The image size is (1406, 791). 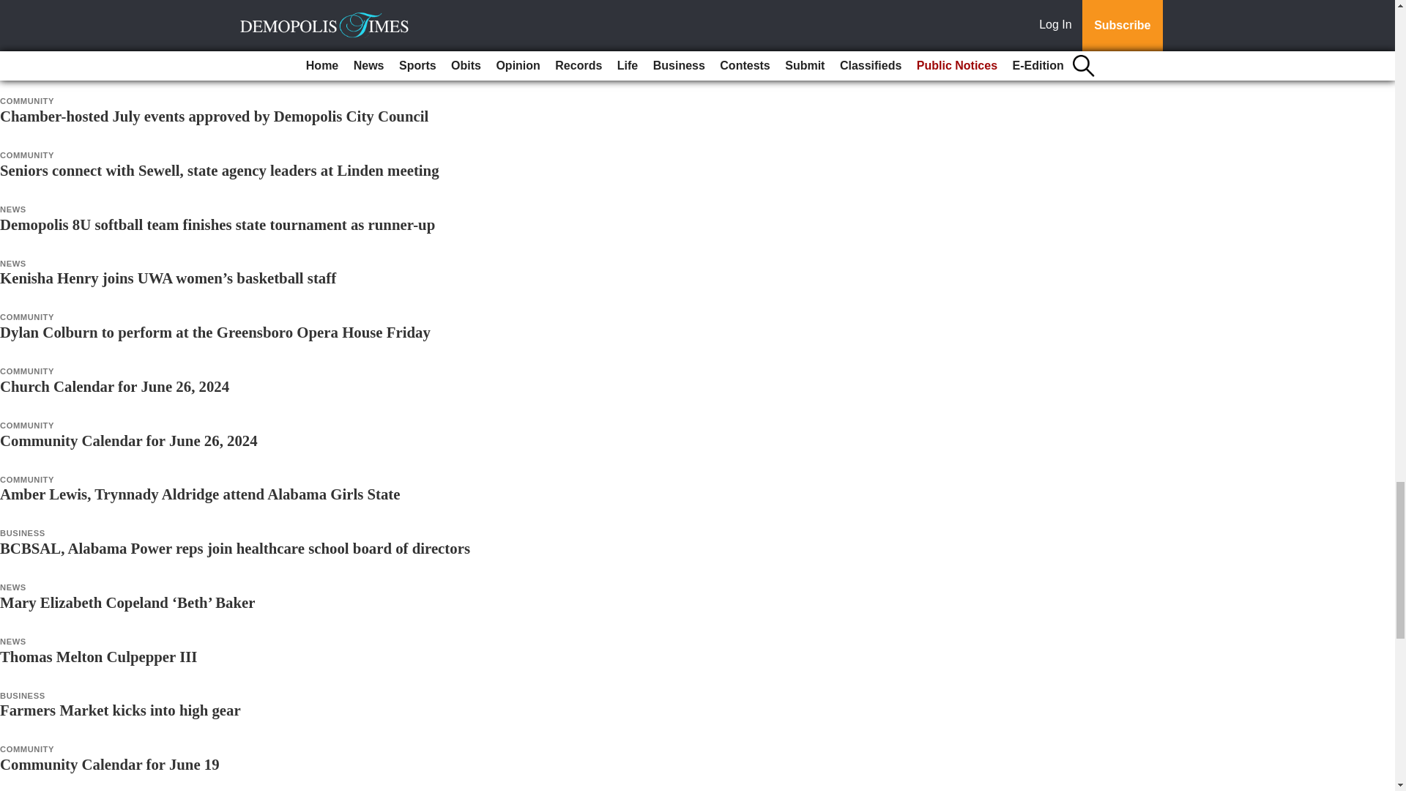 What do you see at coordinates (114, 386) in the screenshot?
I see `Church Calendar for June 26, 2024` at bounding box center [114, 386].